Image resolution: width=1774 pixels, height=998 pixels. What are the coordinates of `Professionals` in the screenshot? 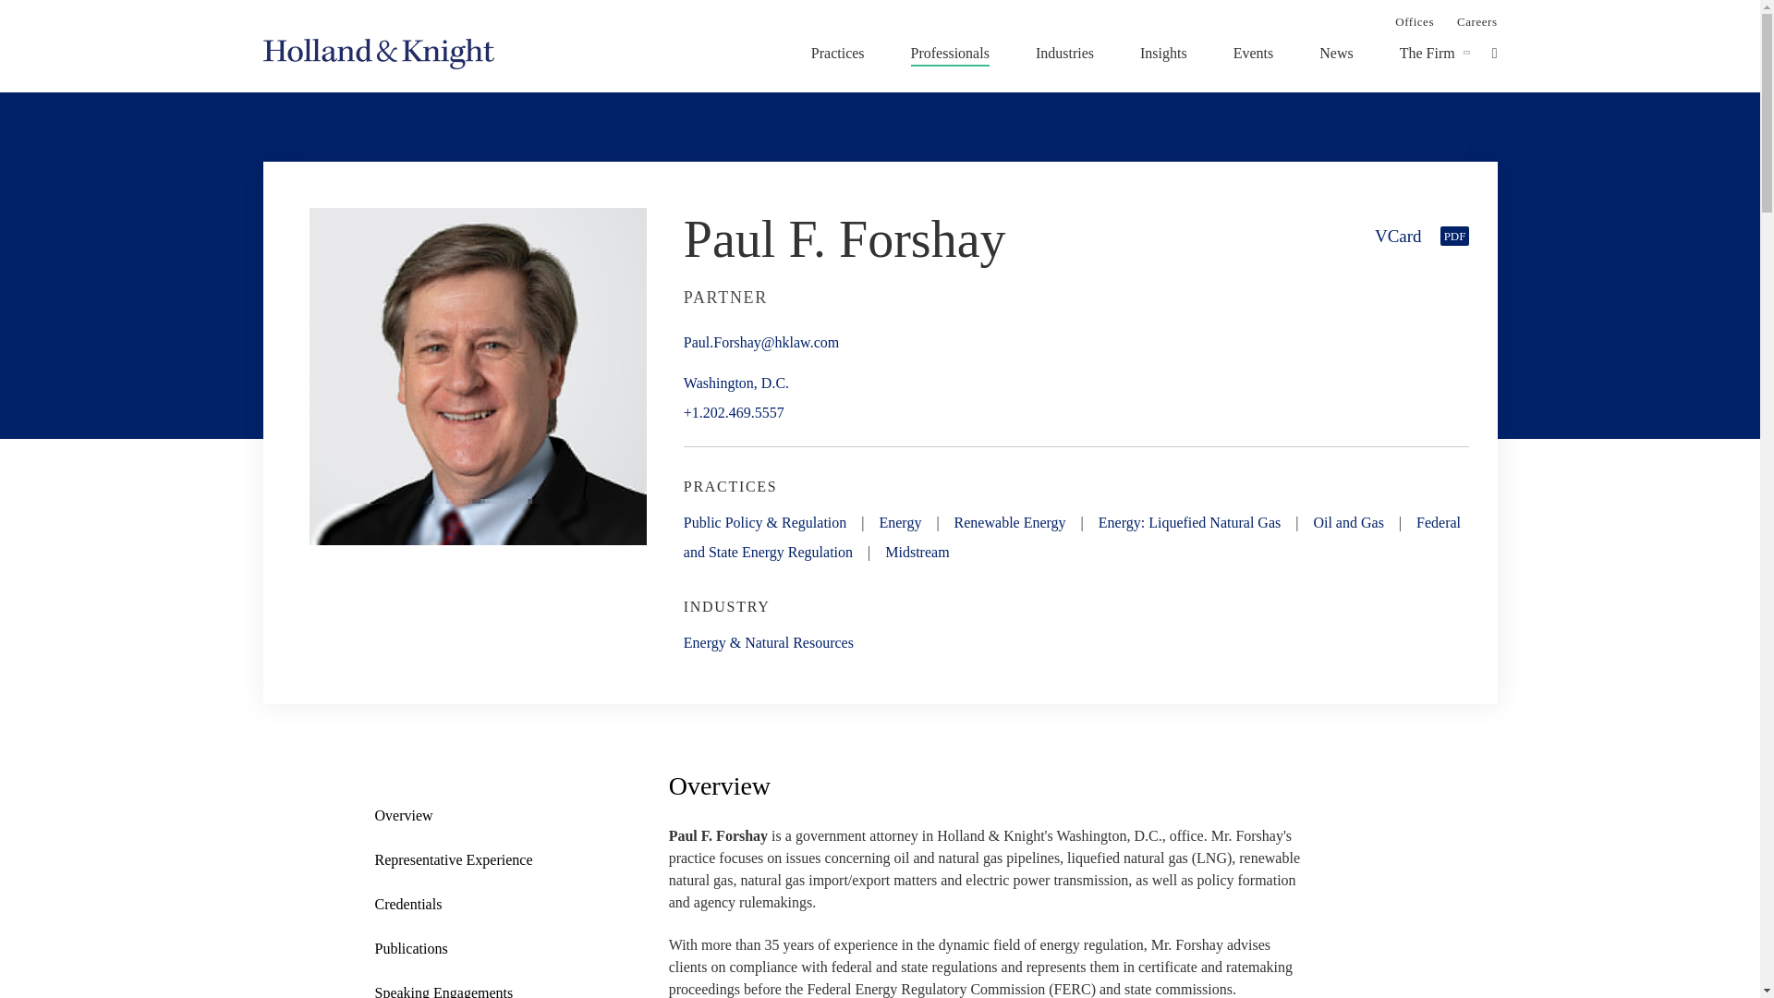 It's located at (950, 53).